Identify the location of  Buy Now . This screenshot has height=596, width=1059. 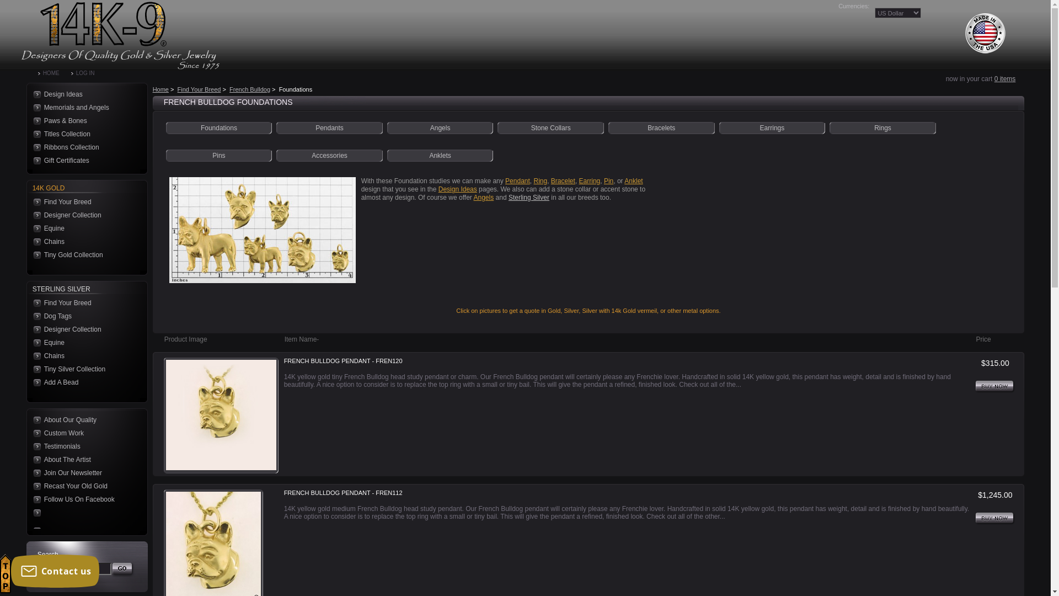
(995, 519).